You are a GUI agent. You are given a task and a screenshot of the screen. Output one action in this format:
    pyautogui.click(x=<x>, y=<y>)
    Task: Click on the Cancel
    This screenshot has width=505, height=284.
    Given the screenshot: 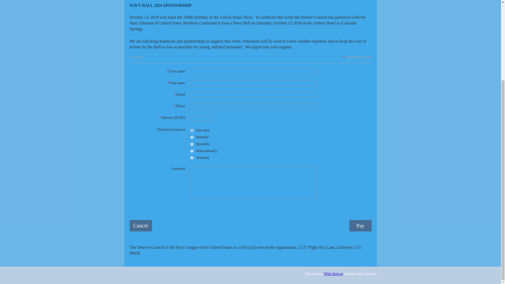 What is the action you would take?
    pyautogui.click(x=140, y=226)
    